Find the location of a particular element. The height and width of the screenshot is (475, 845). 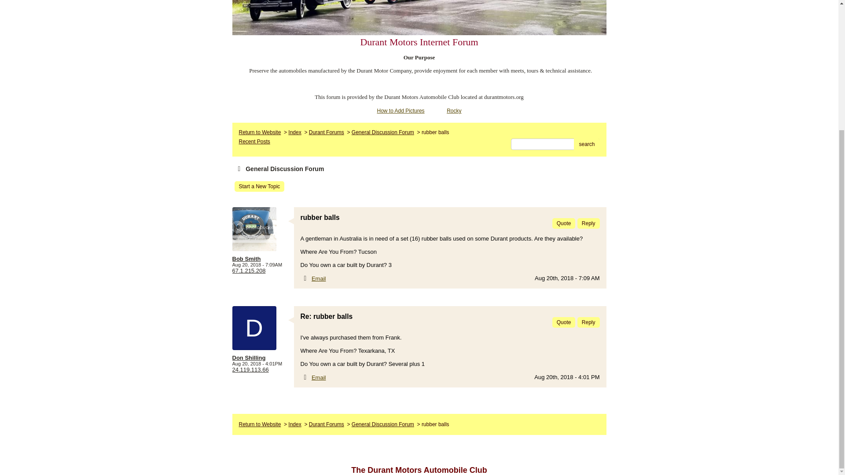

General Discussion Forum is located at coordinates (382, 132).